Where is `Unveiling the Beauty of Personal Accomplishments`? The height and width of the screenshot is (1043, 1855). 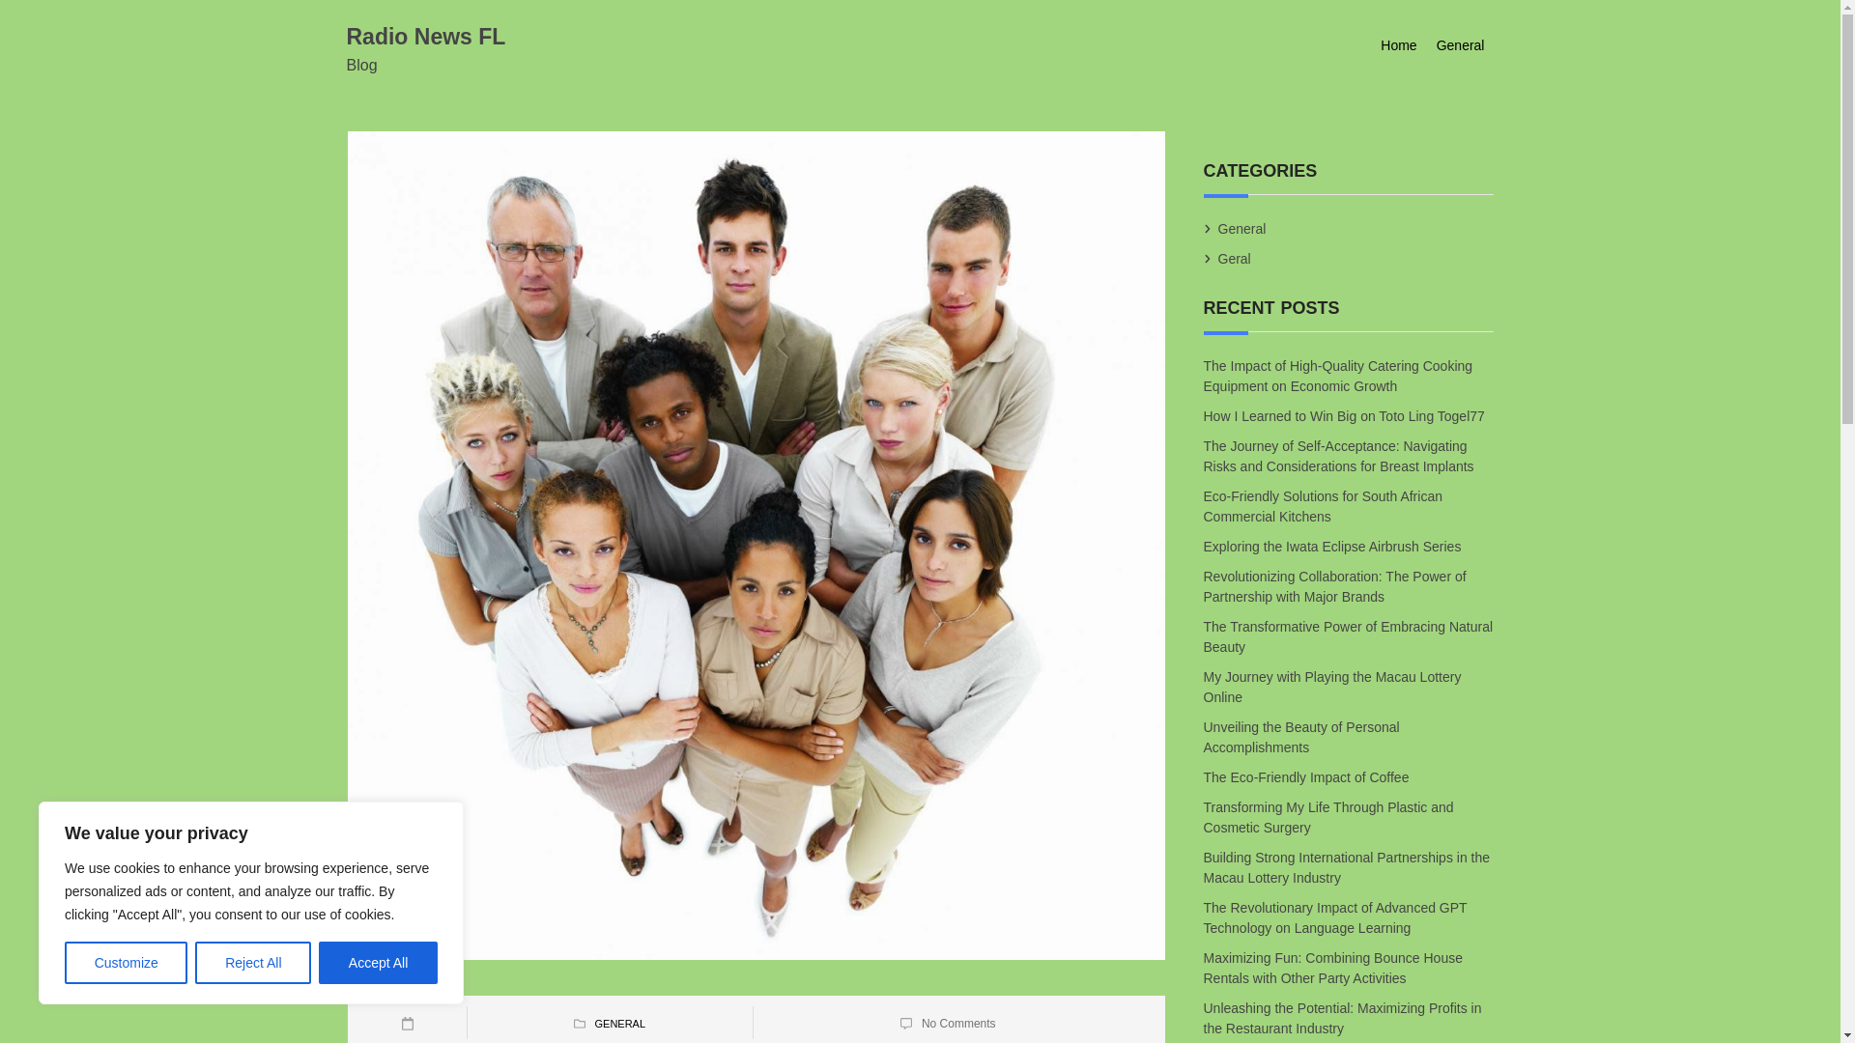 Unveiling the Beauty of Personal Accomplishments is located at coordinates (1302, 737).